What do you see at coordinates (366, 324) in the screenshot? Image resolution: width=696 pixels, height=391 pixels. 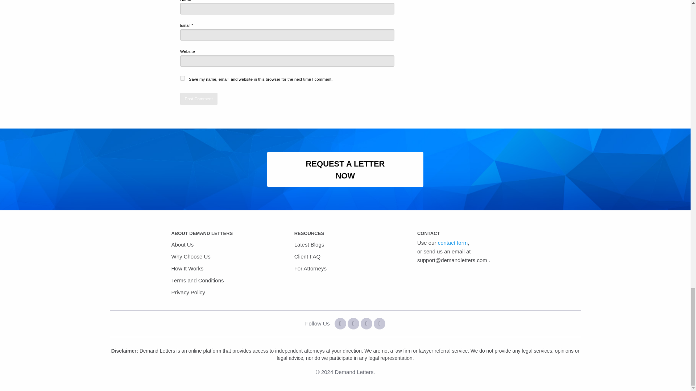 I see `Instagram` at bounding box center [366, 324].